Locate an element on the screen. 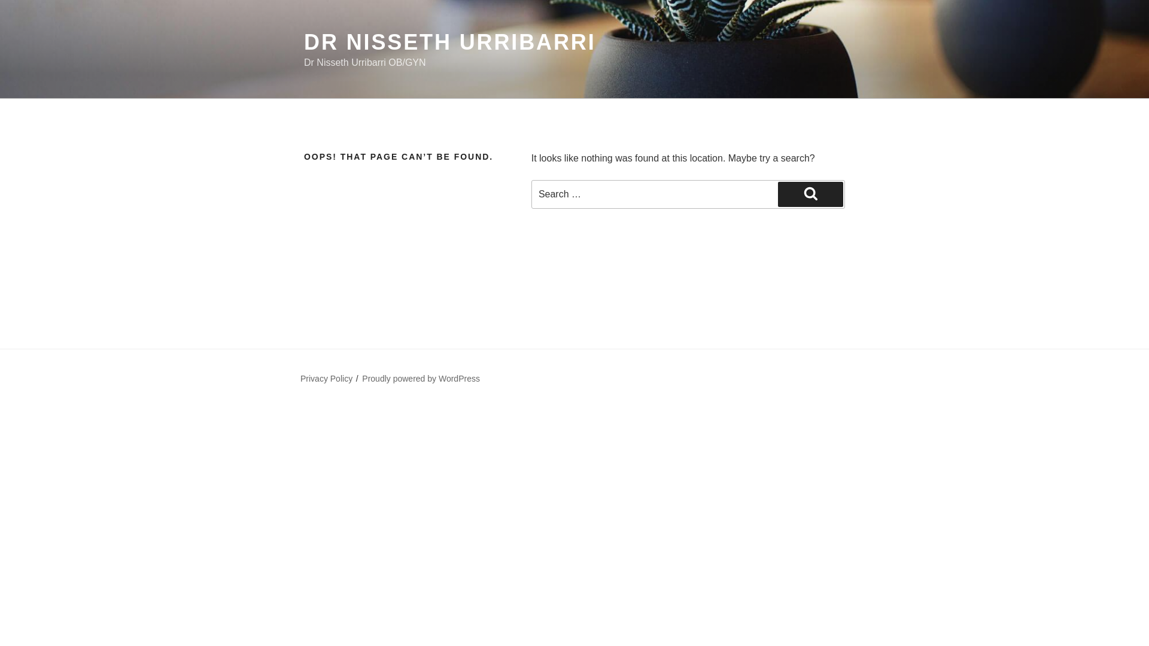 This screenshot has height=646, width=1149. Search is located at coordinates (810, 194).